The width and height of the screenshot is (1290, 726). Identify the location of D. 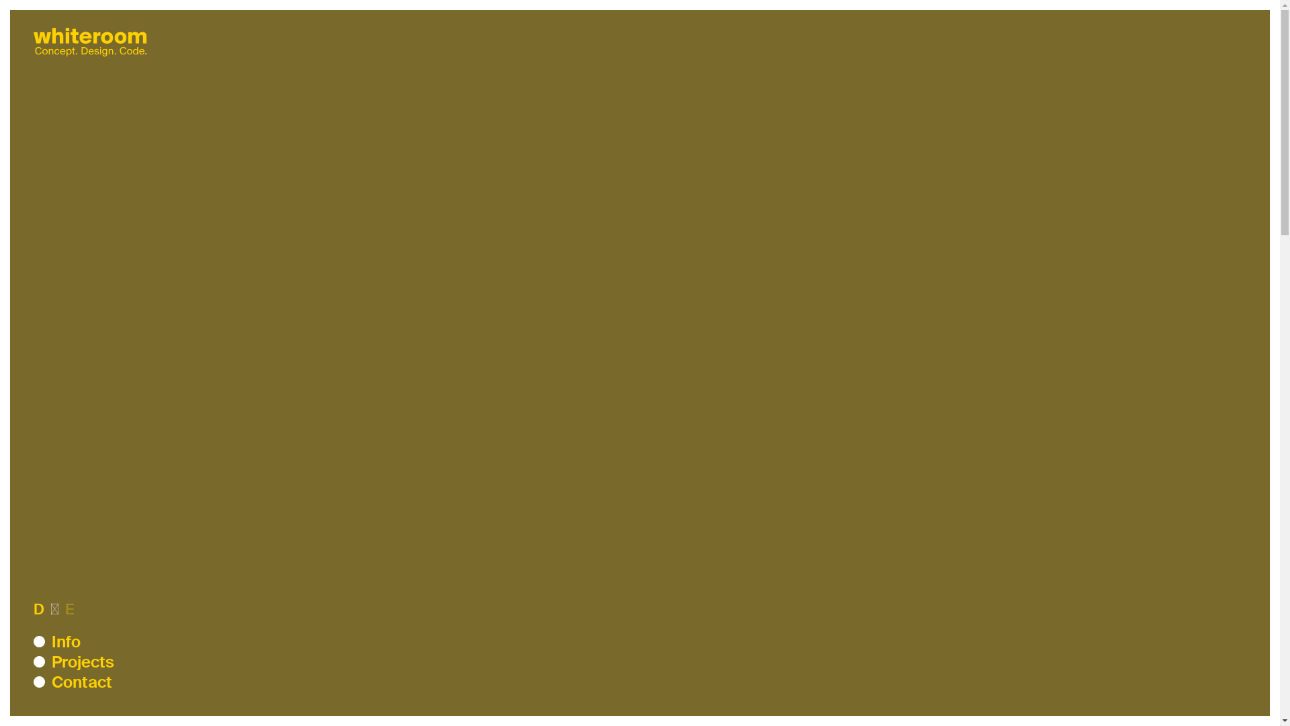
(39, 609).